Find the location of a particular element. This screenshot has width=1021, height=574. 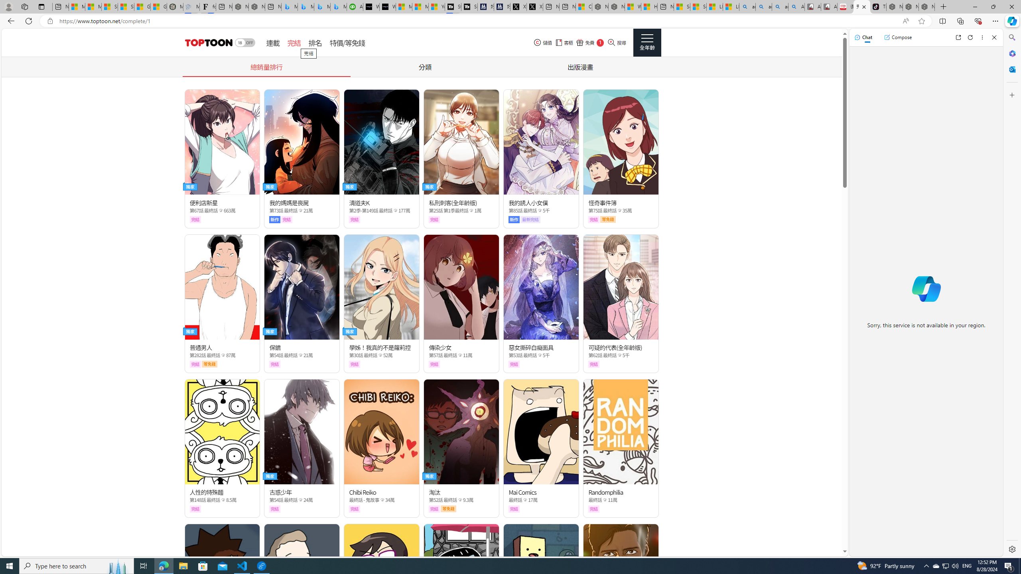

Shanghai, China weather forecast | Microsoft Weather is located at coordinates (126, 7).